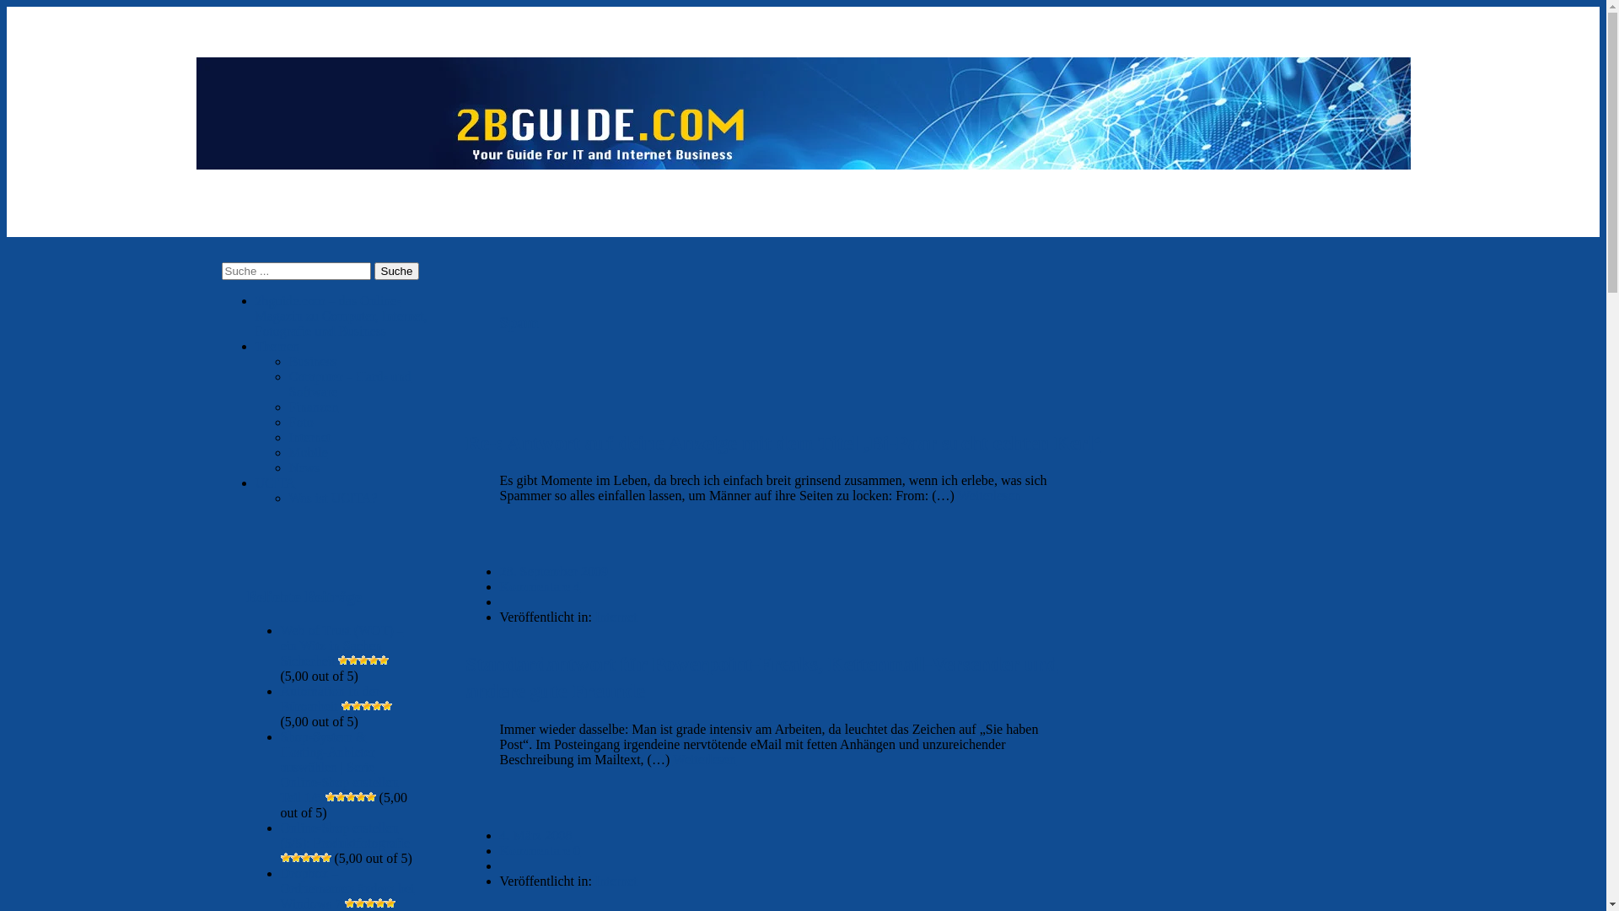  I want to click on 1 vote, average: 5,00 out of 5, so click(360, 903).